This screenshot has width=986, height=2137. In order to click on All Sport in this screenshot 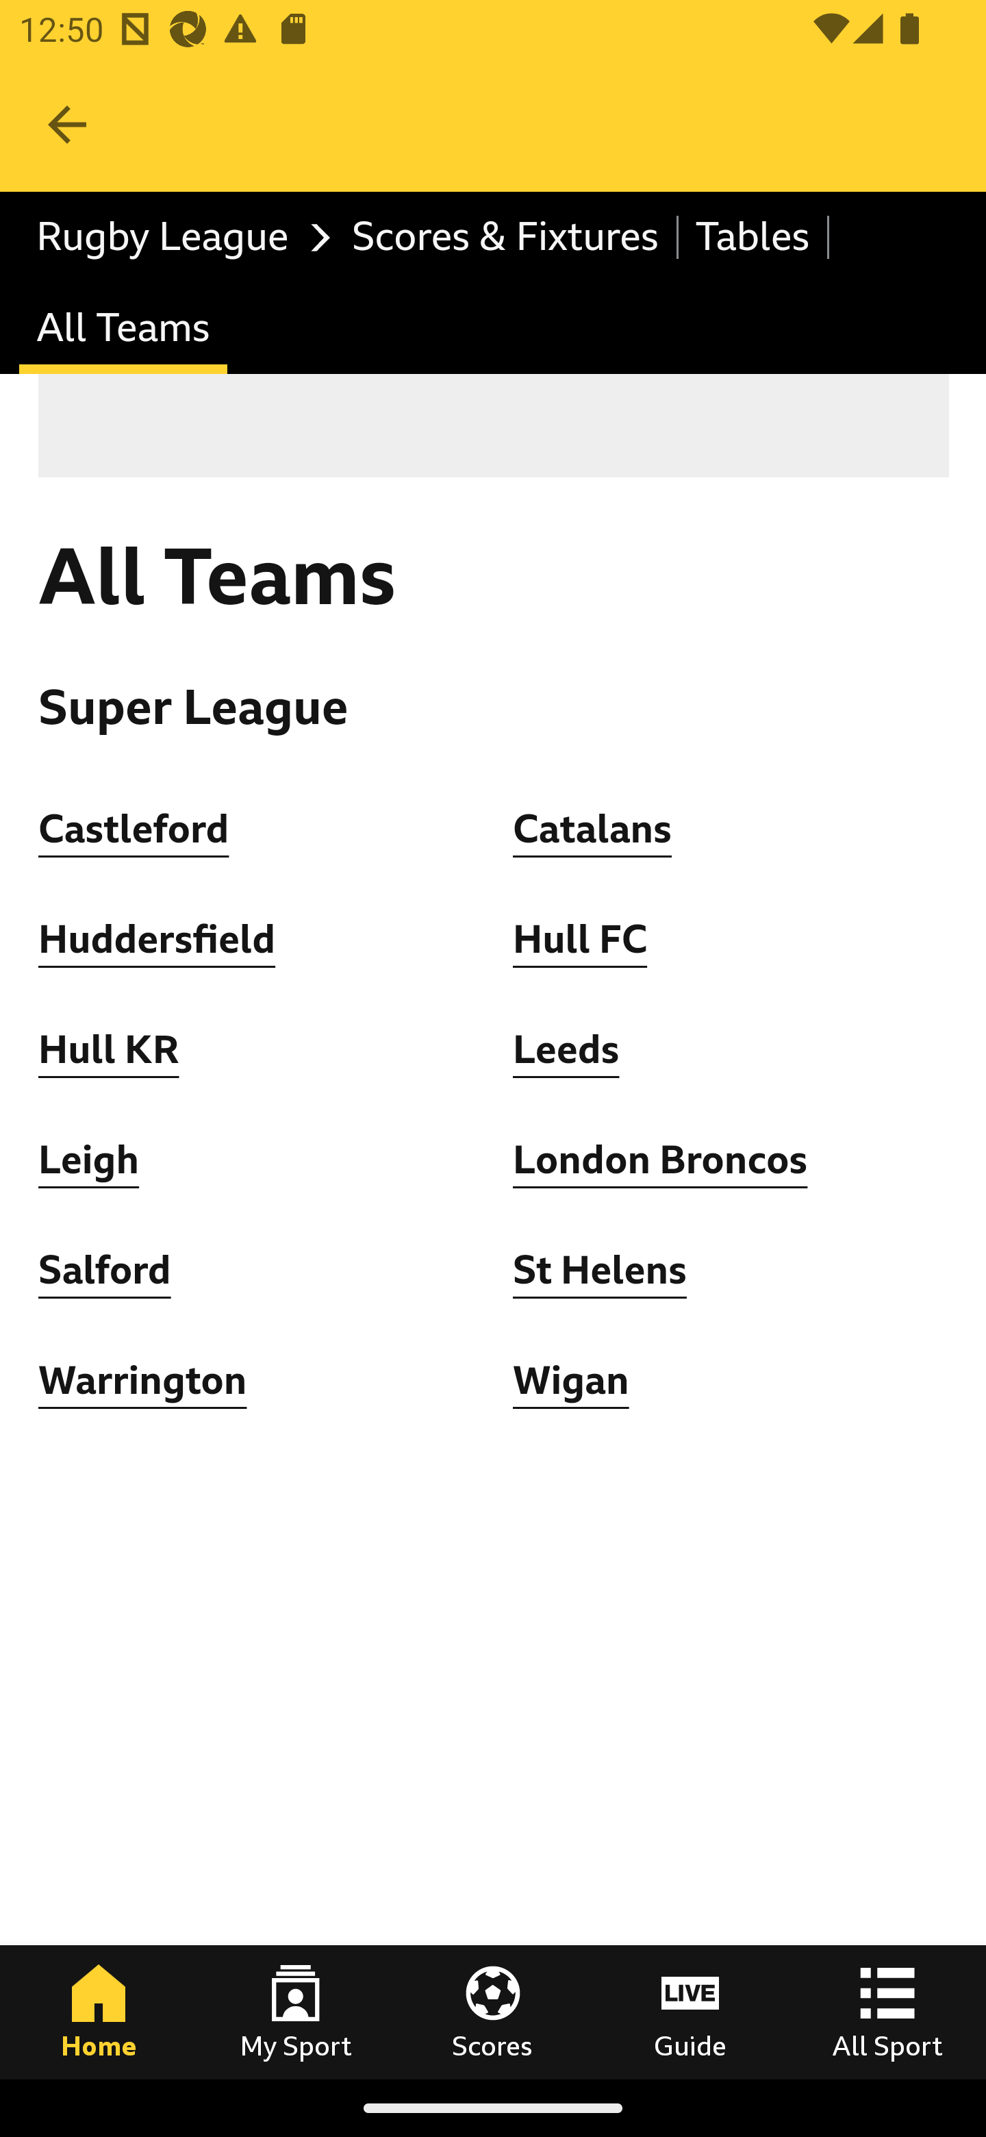, I will do `click(887, 2012)`.